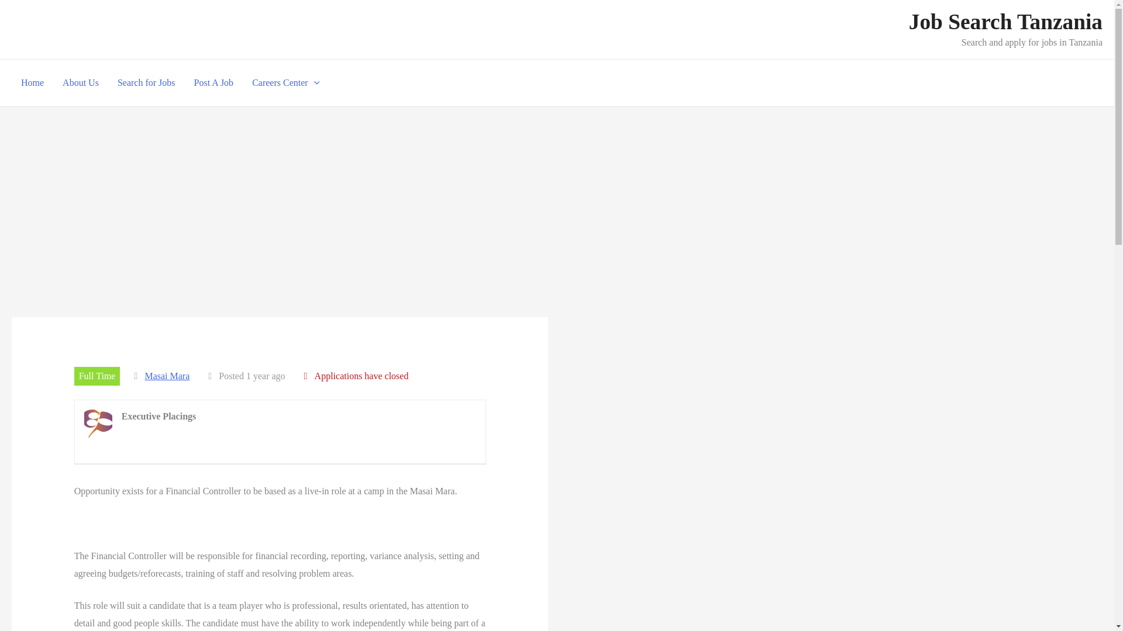 The image size is (1123, 631). I want to click on Careers Center, so click(285, 83).